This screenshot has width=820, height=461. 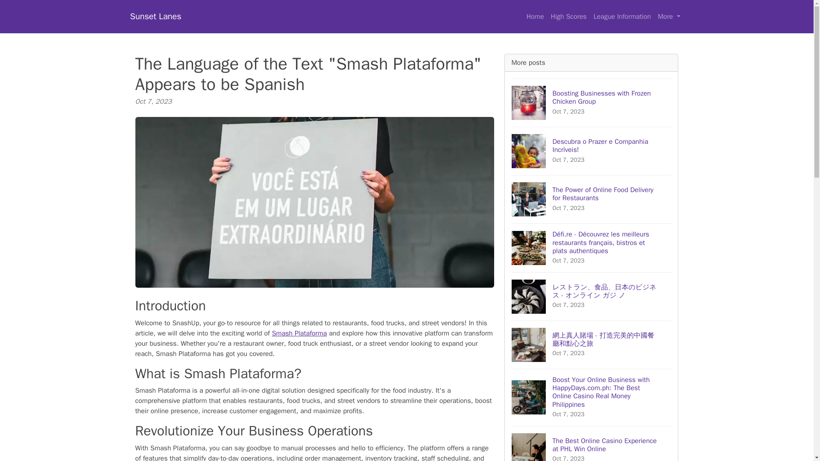 I want to click on High Scores, so click(x=622, y=17).